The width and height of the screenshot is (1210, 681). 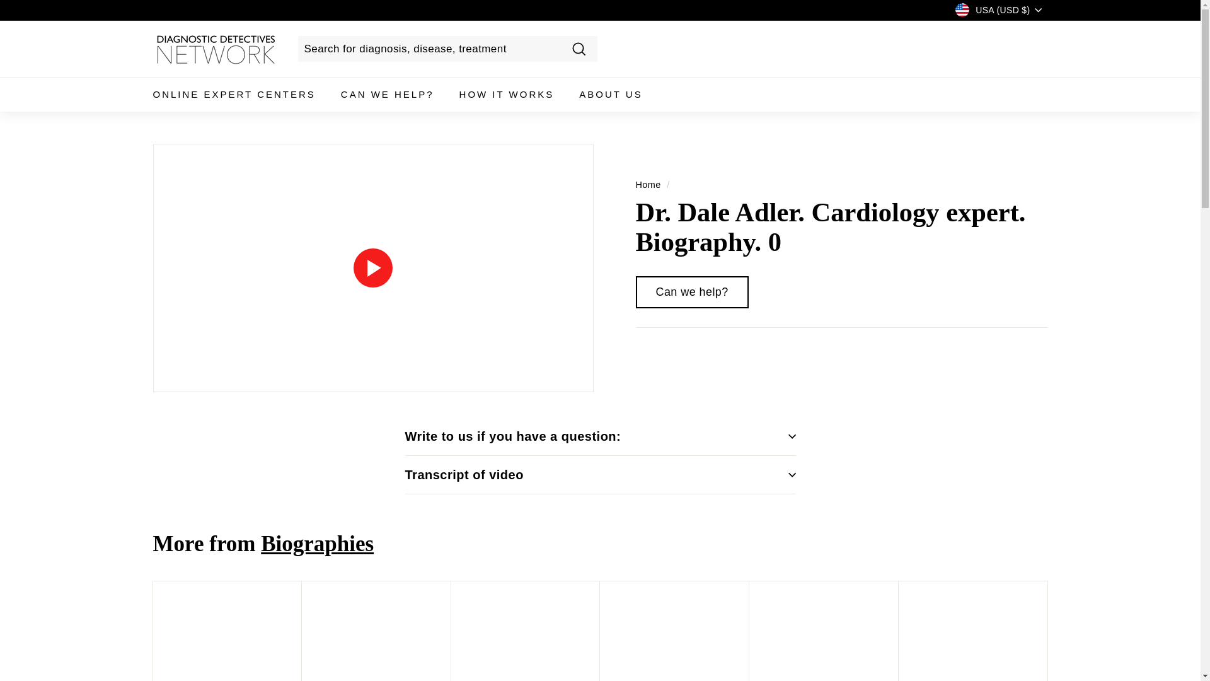 I want to click on ONLINE EXPERT CENTERS, so click(x=234, y=95).